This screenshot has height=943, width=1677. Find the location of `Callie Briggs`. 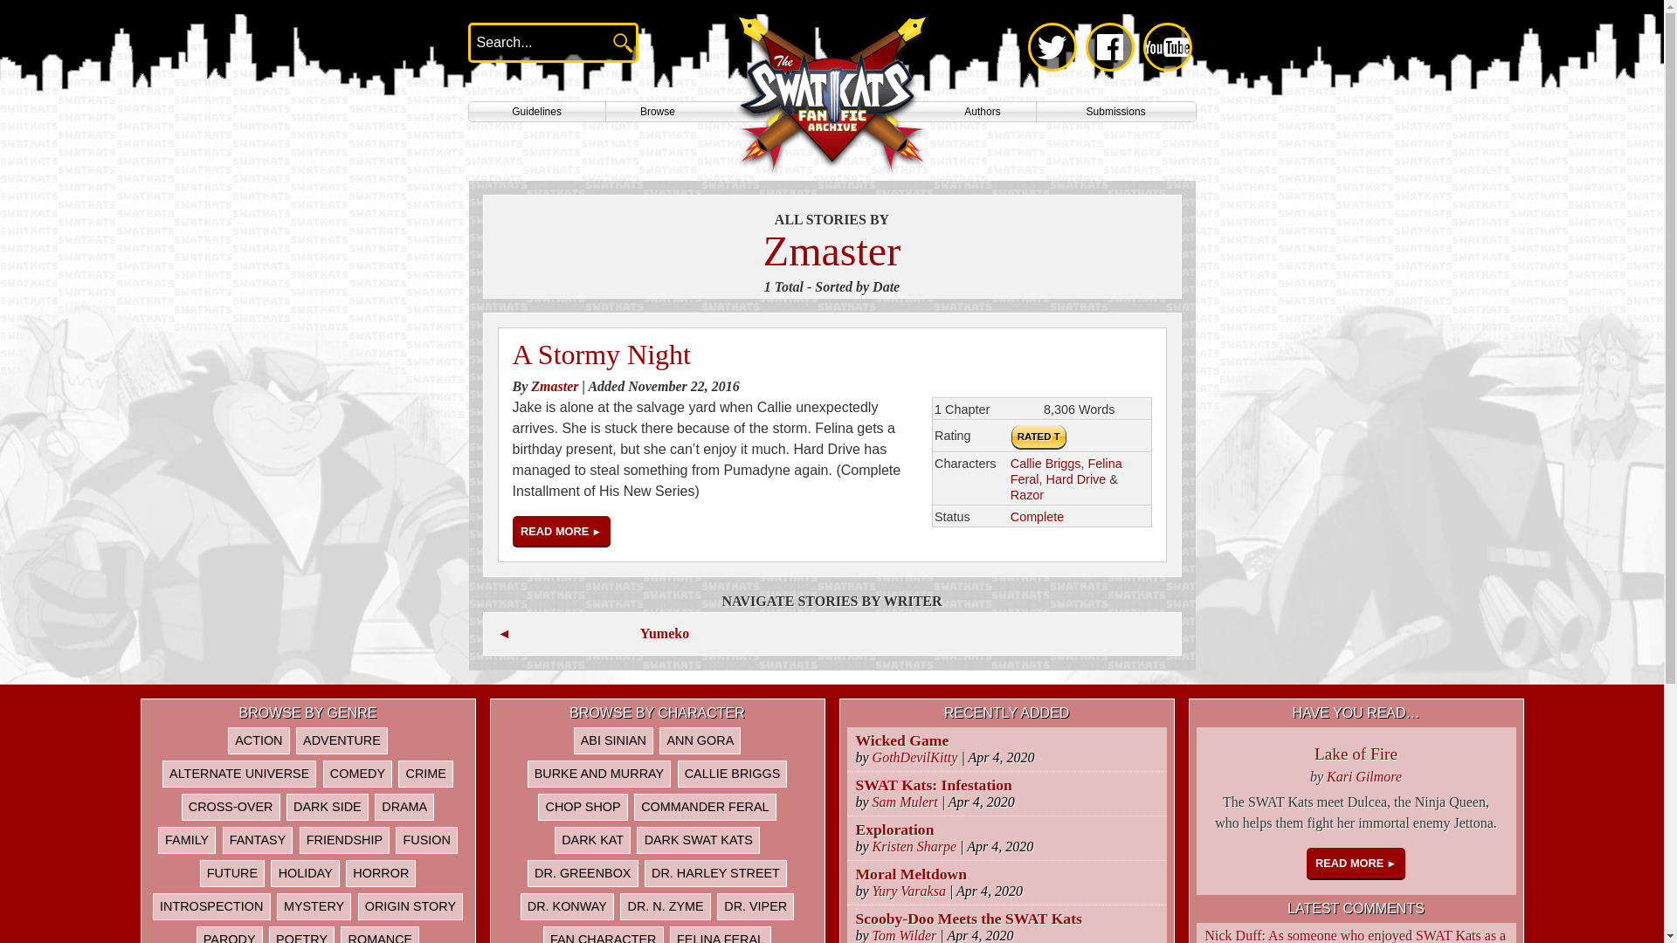

Callie Briggs is located at coordinates (1046, 462).